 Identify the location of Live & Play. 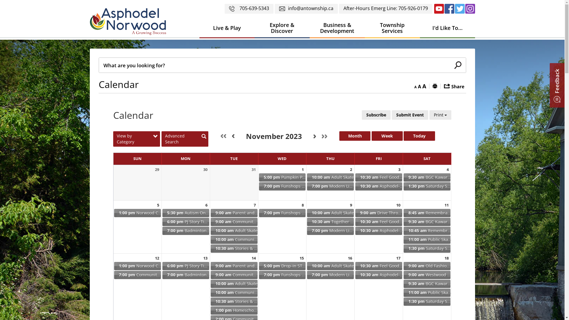
(227, 28).